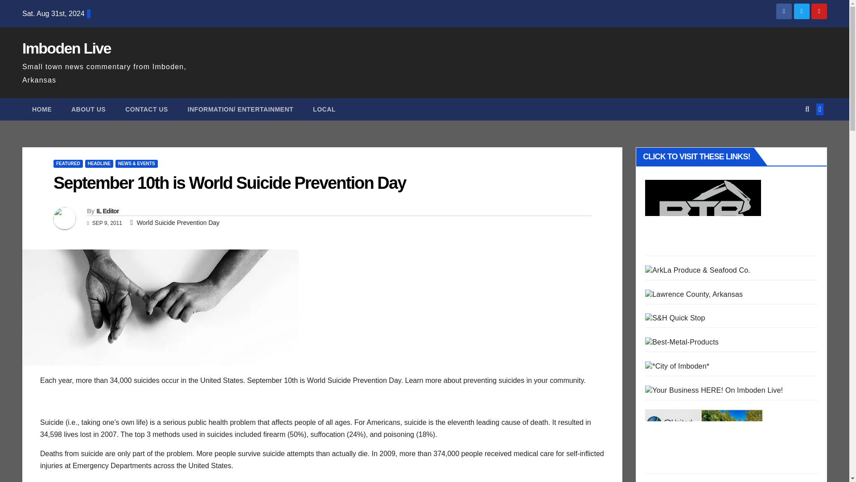 Image resolution: width=856 pixels, height=482 pixels. Describe the element at coordinates (229, 183) in the screenshot. I see `Permalink to: September 10th is World Suicide Prevention Day` at that location.